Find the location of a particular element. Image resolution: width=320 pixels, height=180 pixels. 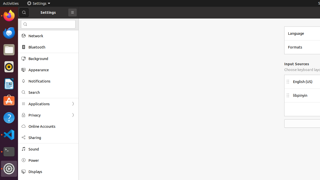

Sound is located at coordinates (52, 149).